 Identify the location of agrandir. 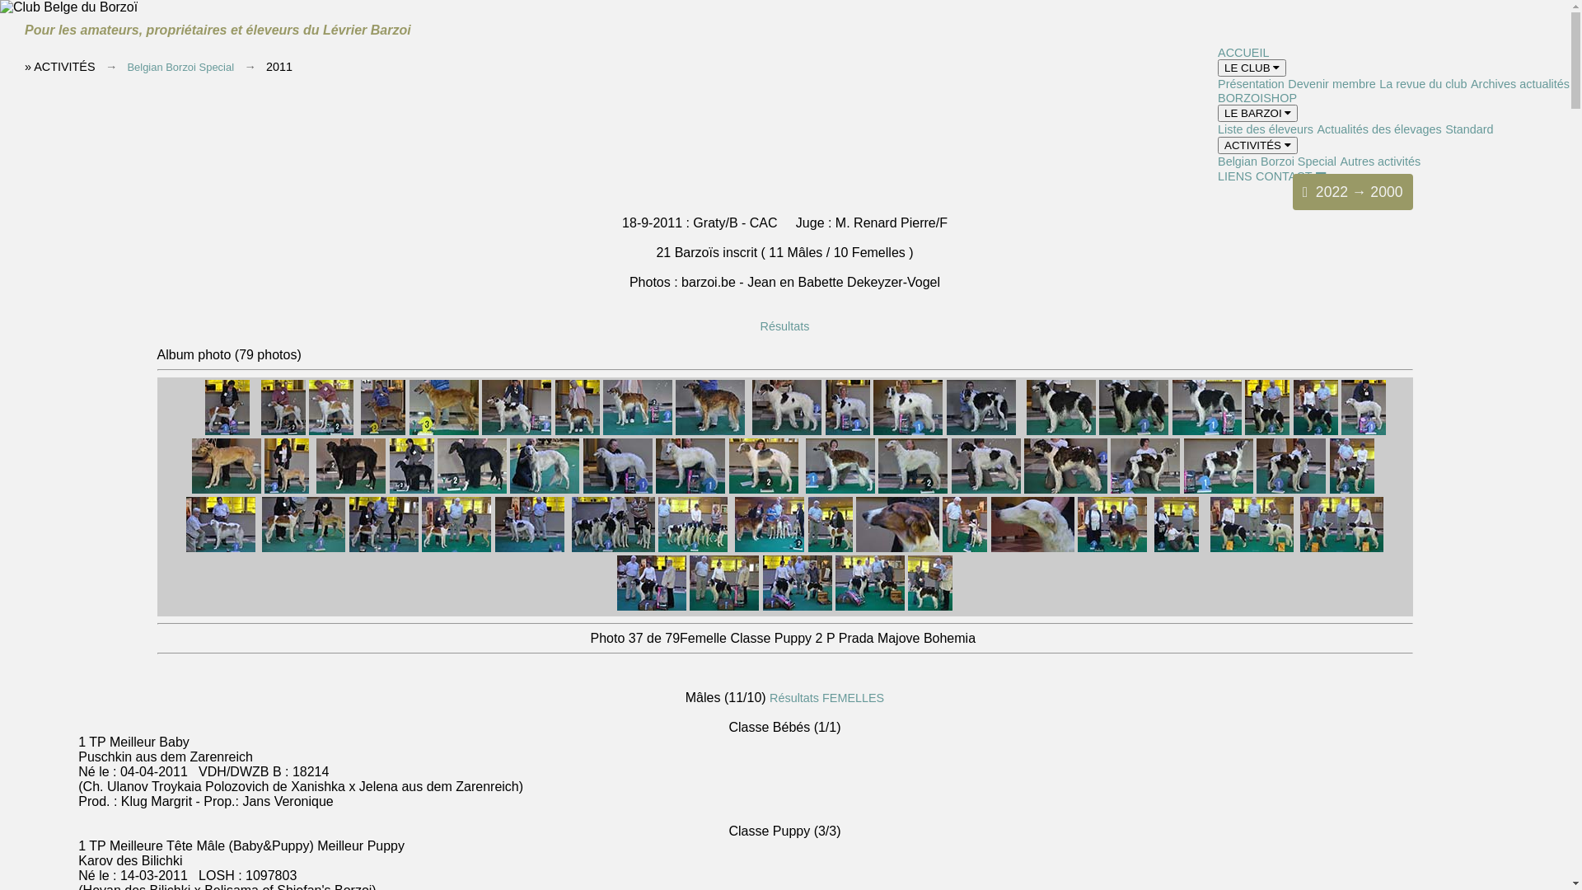
(578, 431).